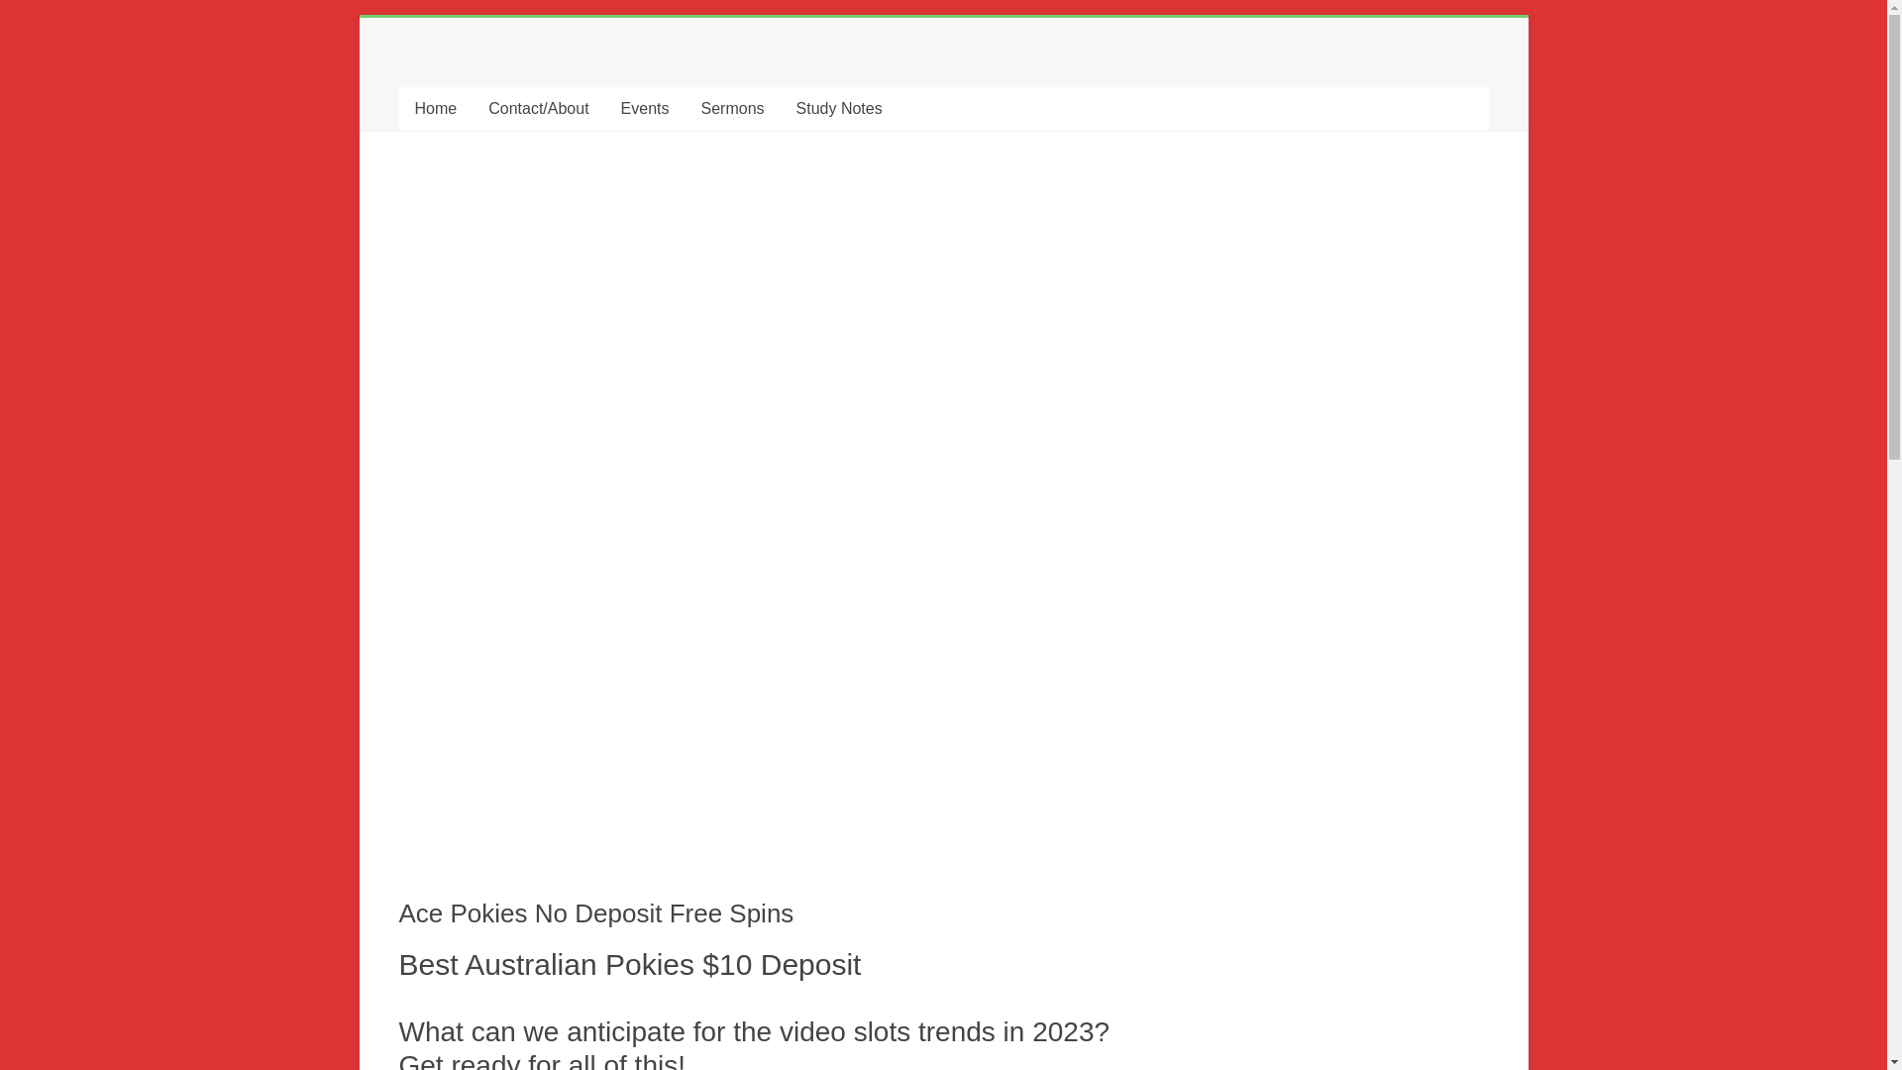  What do you see at coordinates (838, 108) in the screenshot?
I see `Study Notes` at bounding box center [838, 108].